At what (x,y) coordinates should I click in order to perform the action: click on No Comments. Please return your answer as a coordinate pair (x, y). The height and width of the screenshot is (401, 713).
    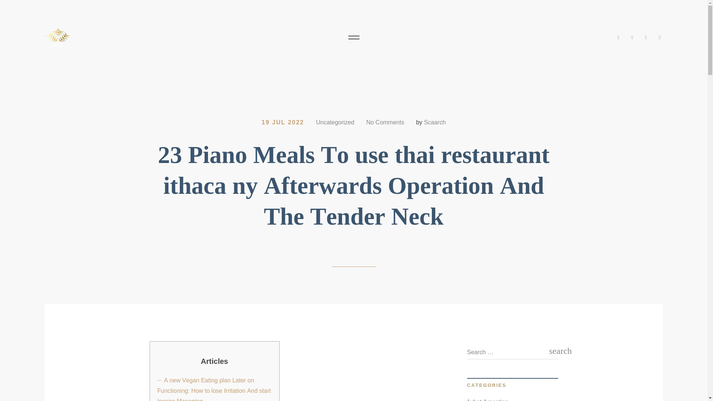
    Looking at the image, I should click on (385, 122).